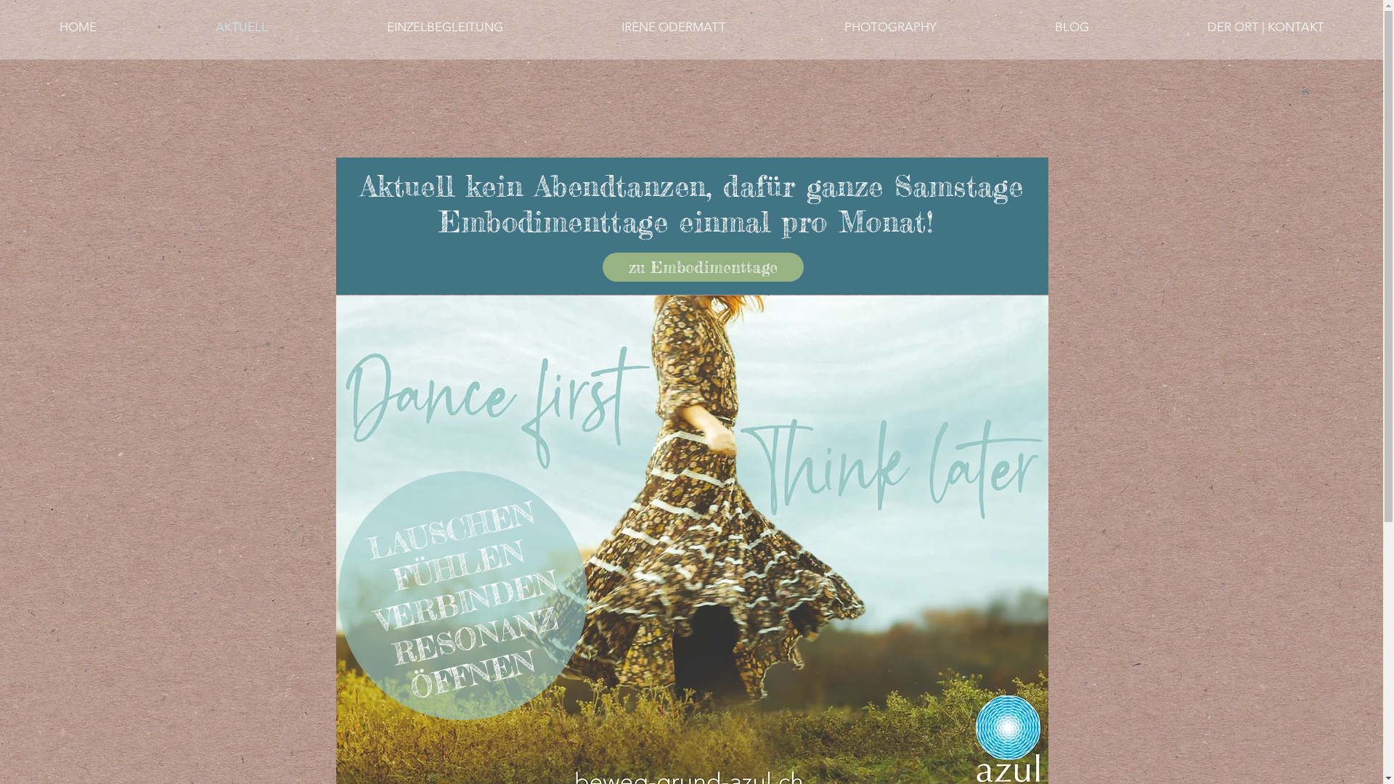 This screenshot has width=1394, height=784. What do you see at coordinates (703, 267) in the screenshot?
I see `zu Embodimenttage` at bounding box center [703, 267].